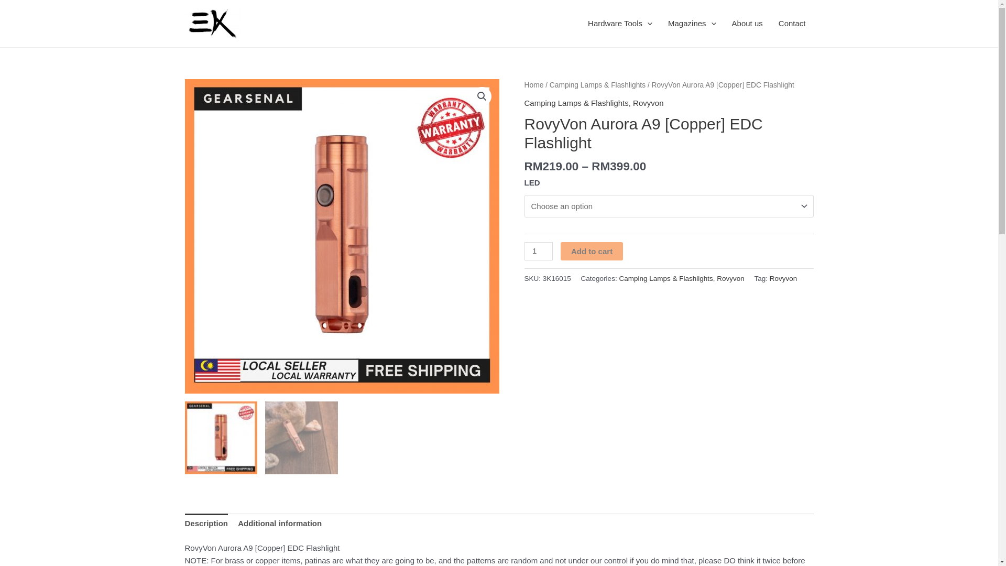  I want to click on 74eca6a181ce12f144601163b7801e3d.jpeg, so click(342, 236).